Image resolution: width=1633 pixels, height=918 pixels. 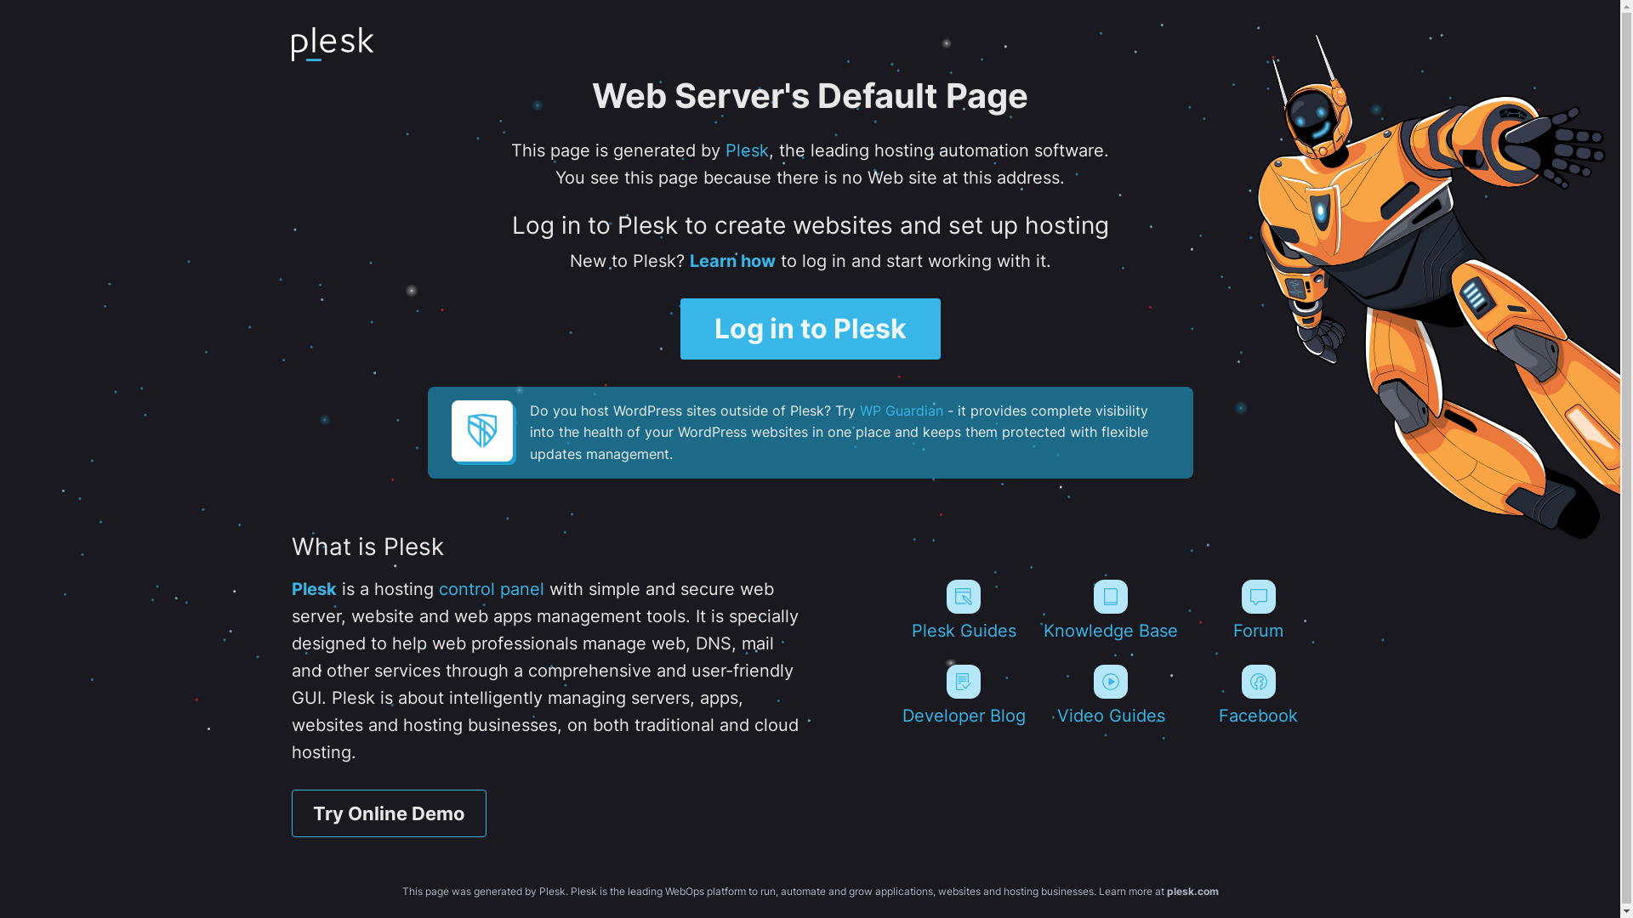 I want to click on Forum, so click(x=1259, y=610).